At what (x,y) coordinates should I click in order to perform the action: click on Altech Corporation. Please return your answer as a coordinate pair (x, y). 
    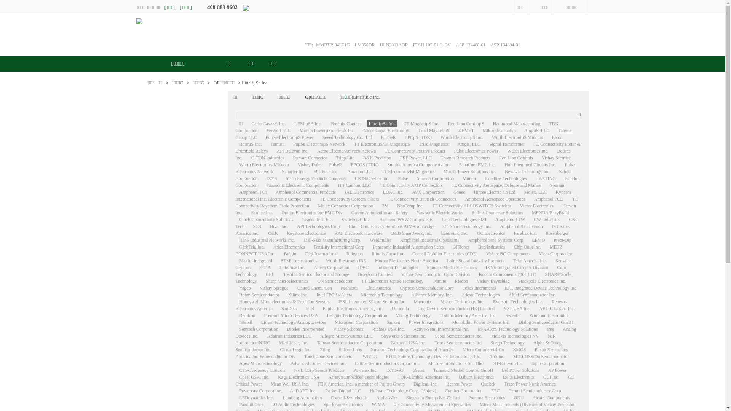
    Looking at the image, I should click on (331, 268).